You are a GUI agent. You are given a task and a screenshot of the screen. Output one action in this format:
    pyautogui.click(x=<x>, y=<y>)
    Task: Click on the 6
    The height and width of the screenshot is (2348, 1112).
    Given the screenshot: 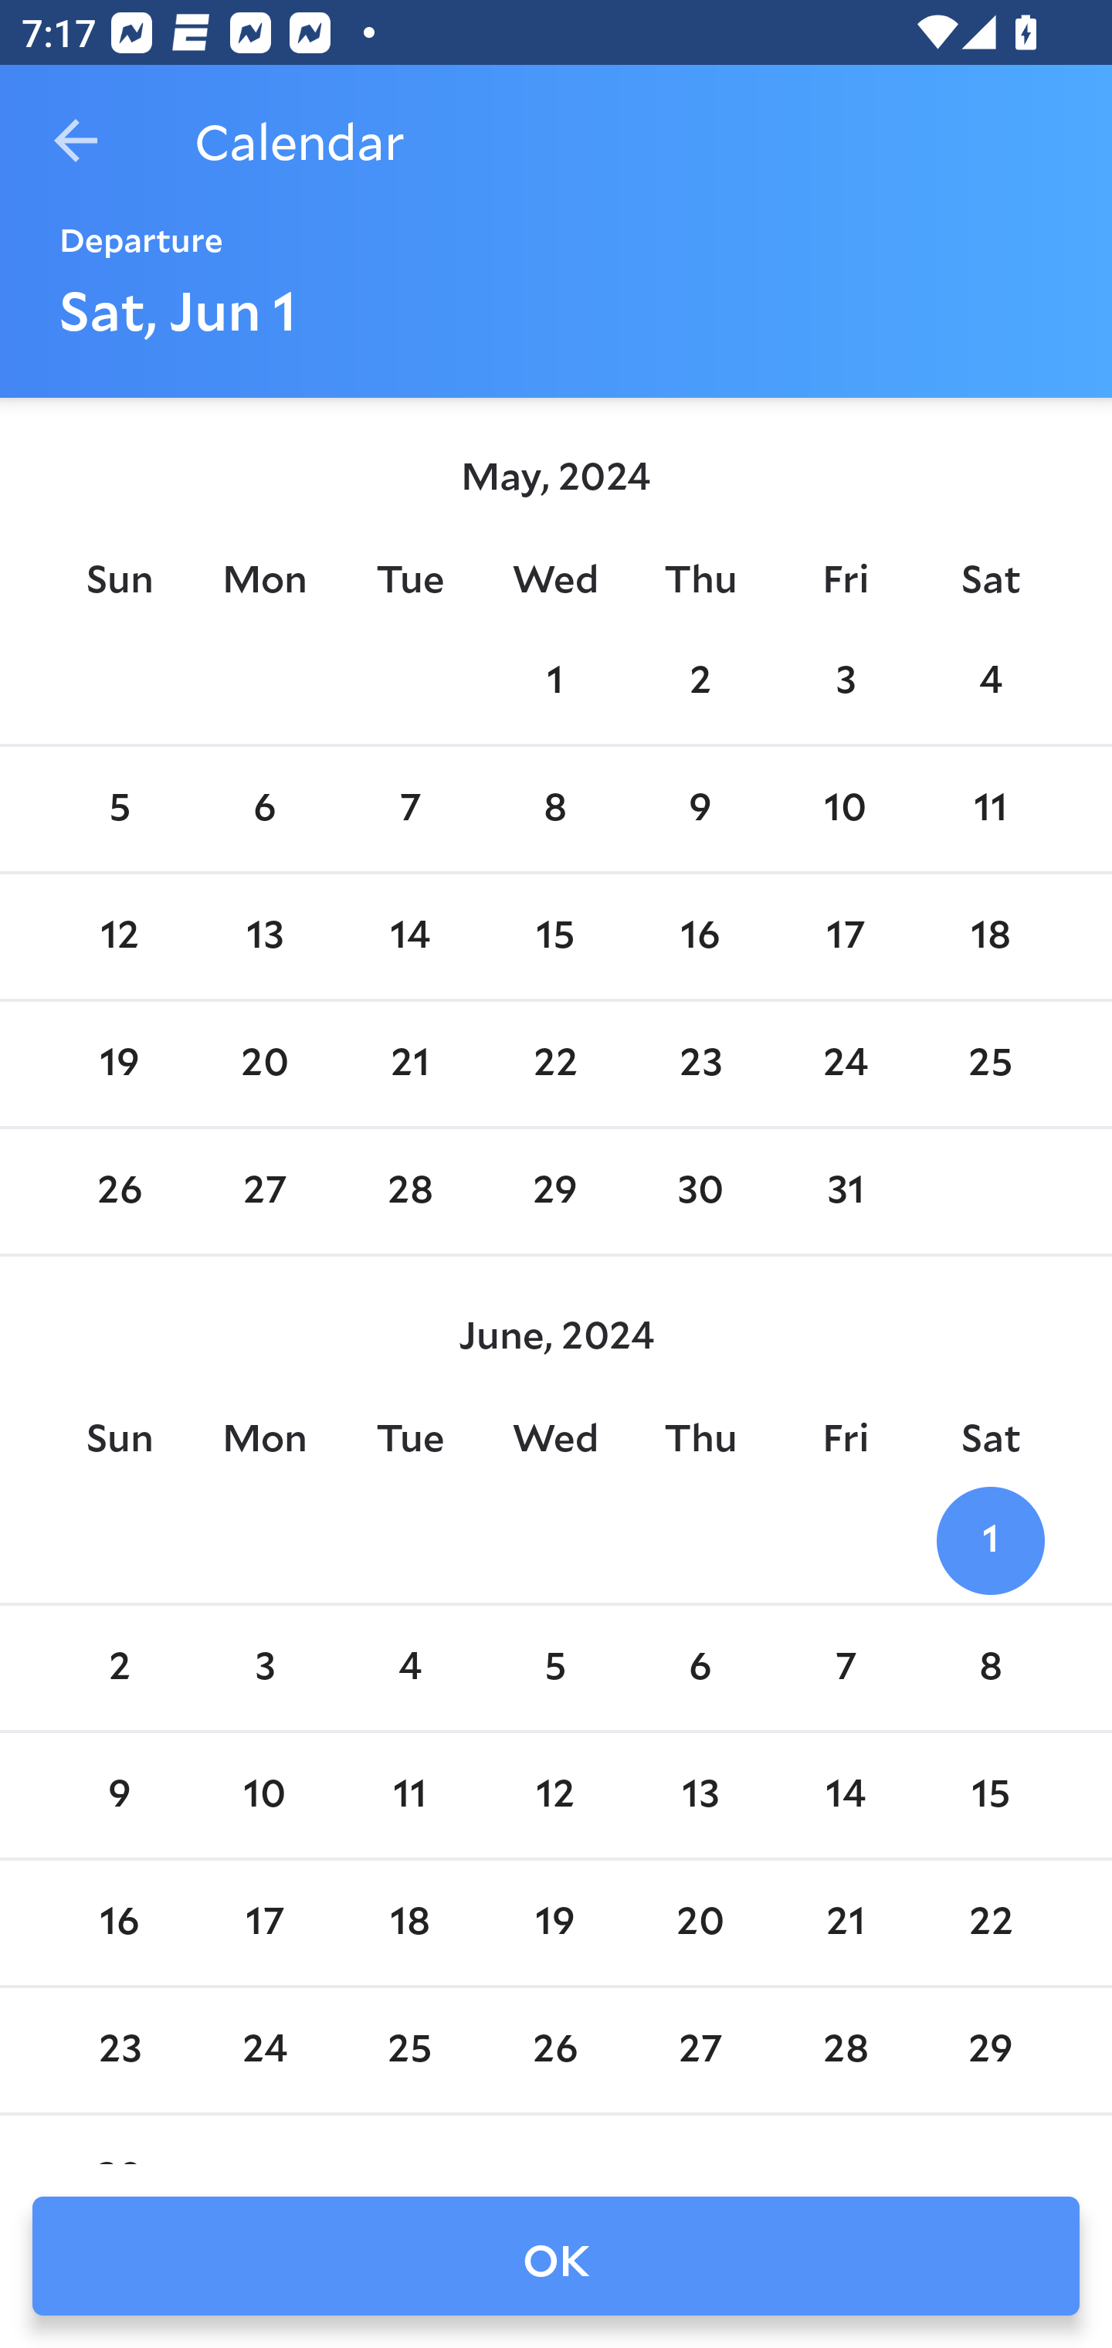 What is the action you would take?
    pyautogui.click(x=265, y=809)
    